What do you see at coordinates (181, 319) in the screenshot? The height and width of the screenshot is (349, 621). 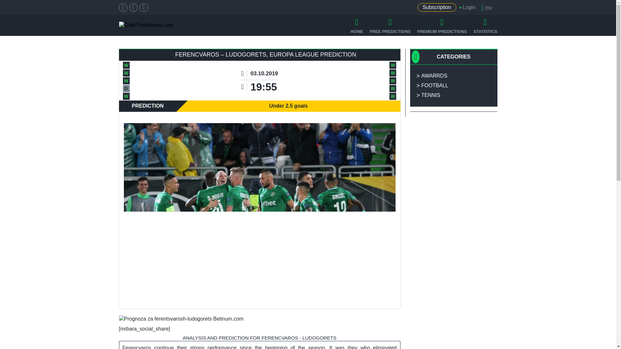 I see `ferentsvarosh-ludogorets` at bounding box center [181, 319].